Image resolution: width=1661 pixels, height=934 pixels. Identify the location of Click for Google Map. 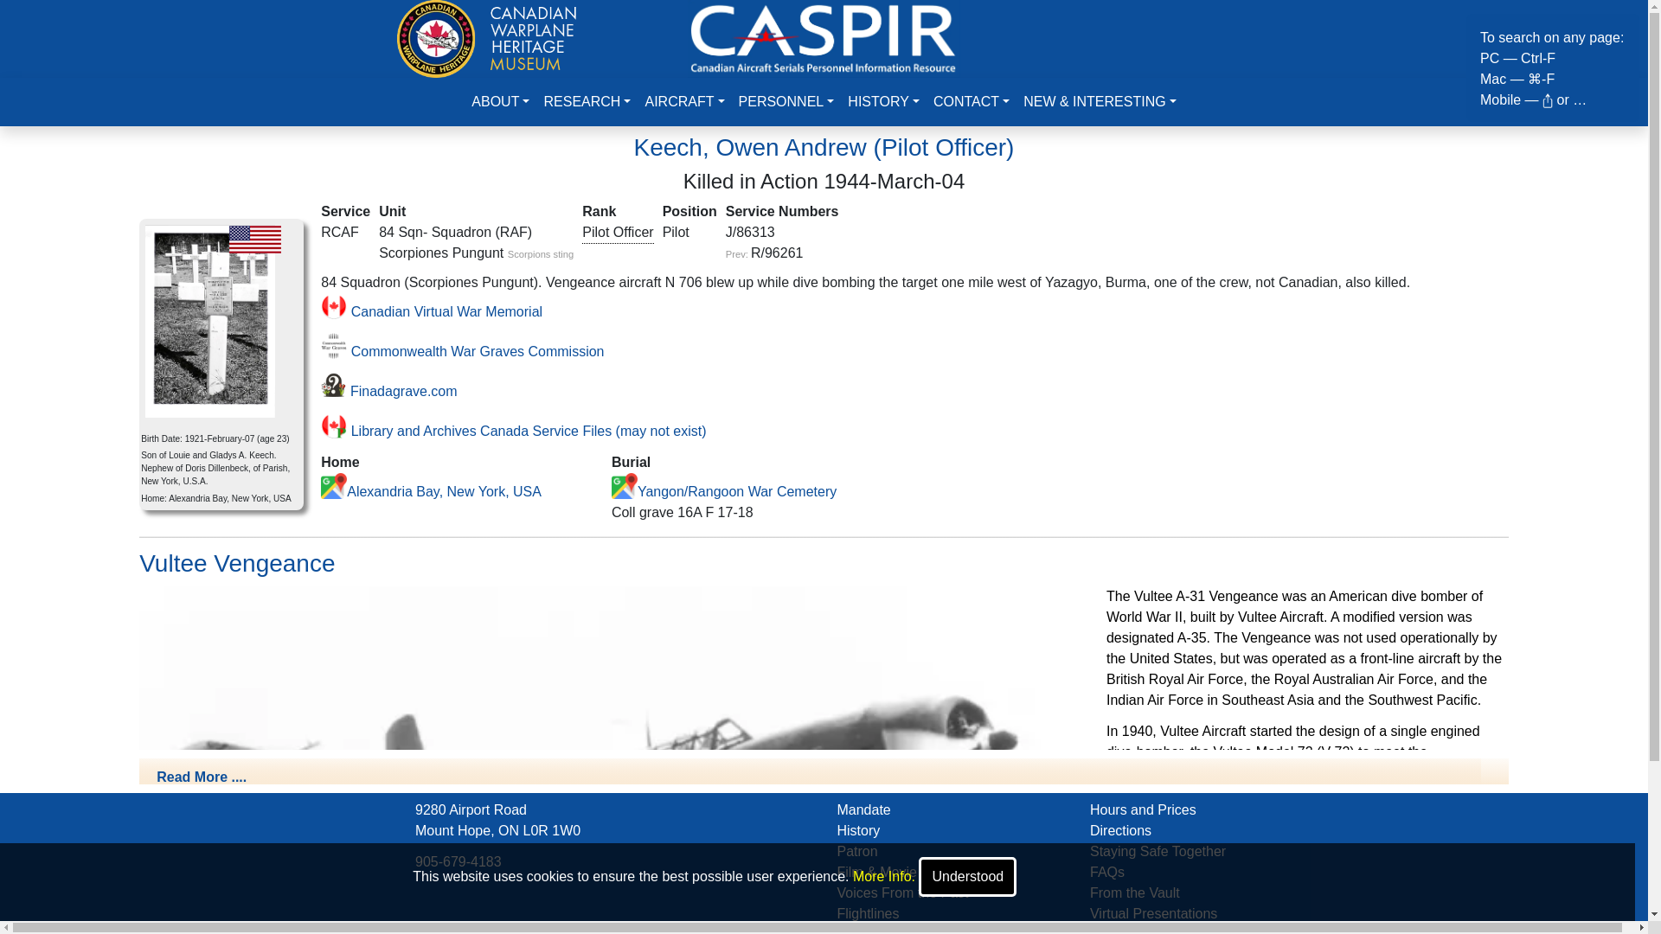
(625, 485).